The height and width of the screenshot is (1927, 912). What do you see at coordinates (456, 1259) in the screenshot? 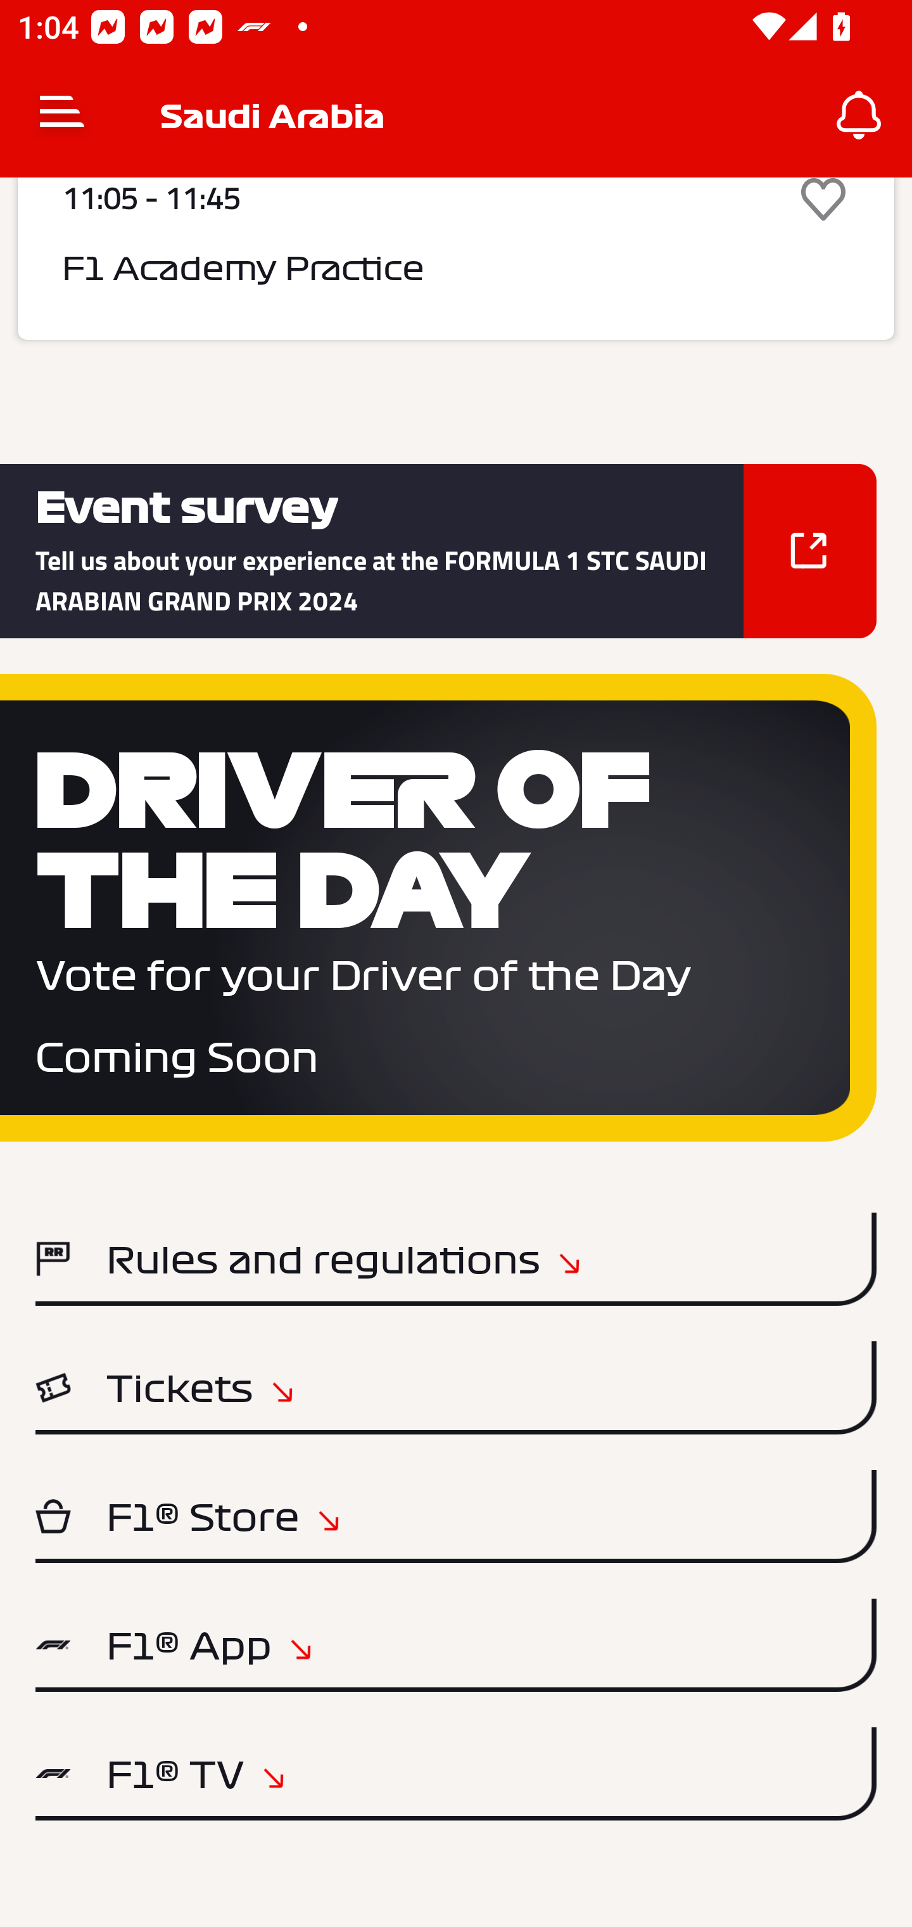
I see `Rules and regulations` at bounding box center [456, 1259].